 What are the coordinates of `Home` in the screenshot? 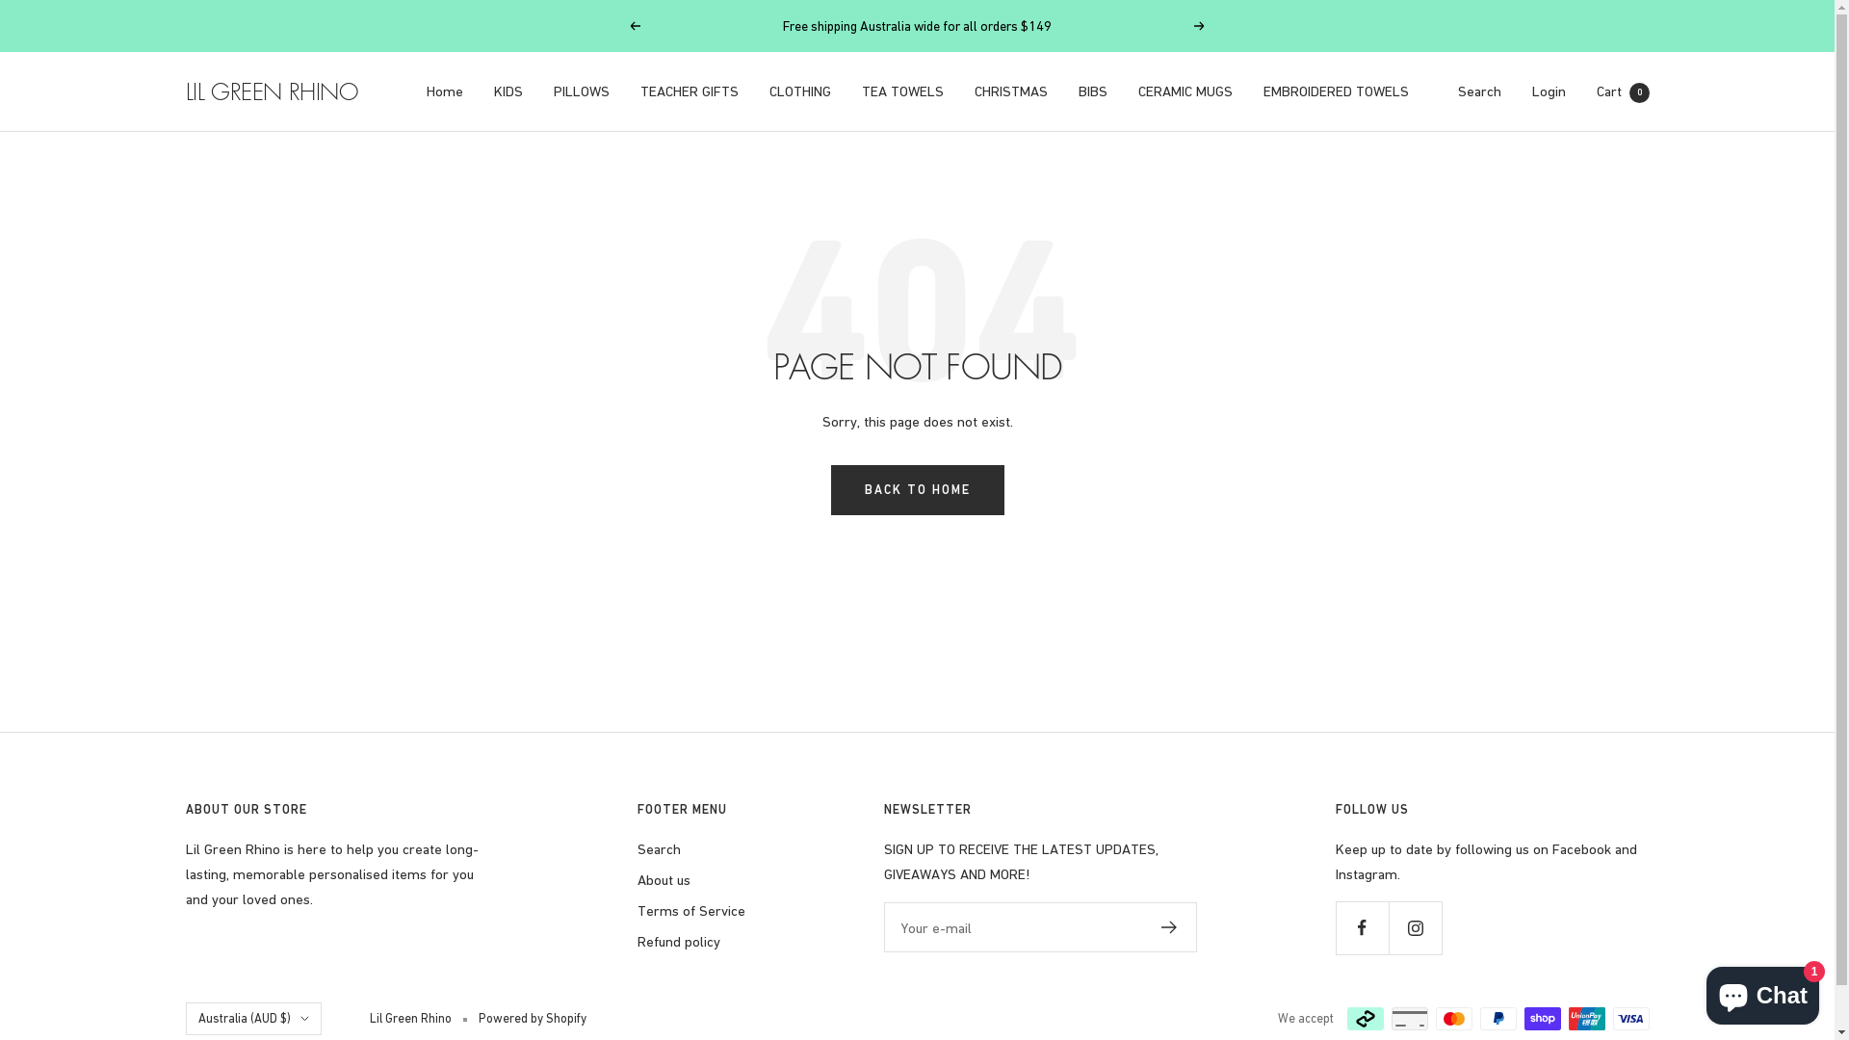 It's located at (444, 91).